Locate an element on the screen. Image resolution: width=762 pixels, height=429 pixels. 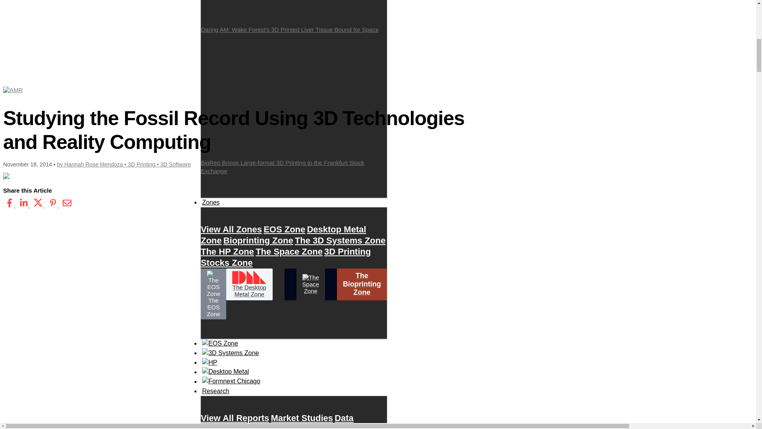
Bioprinting Zone is located at coordinates (258, 240).